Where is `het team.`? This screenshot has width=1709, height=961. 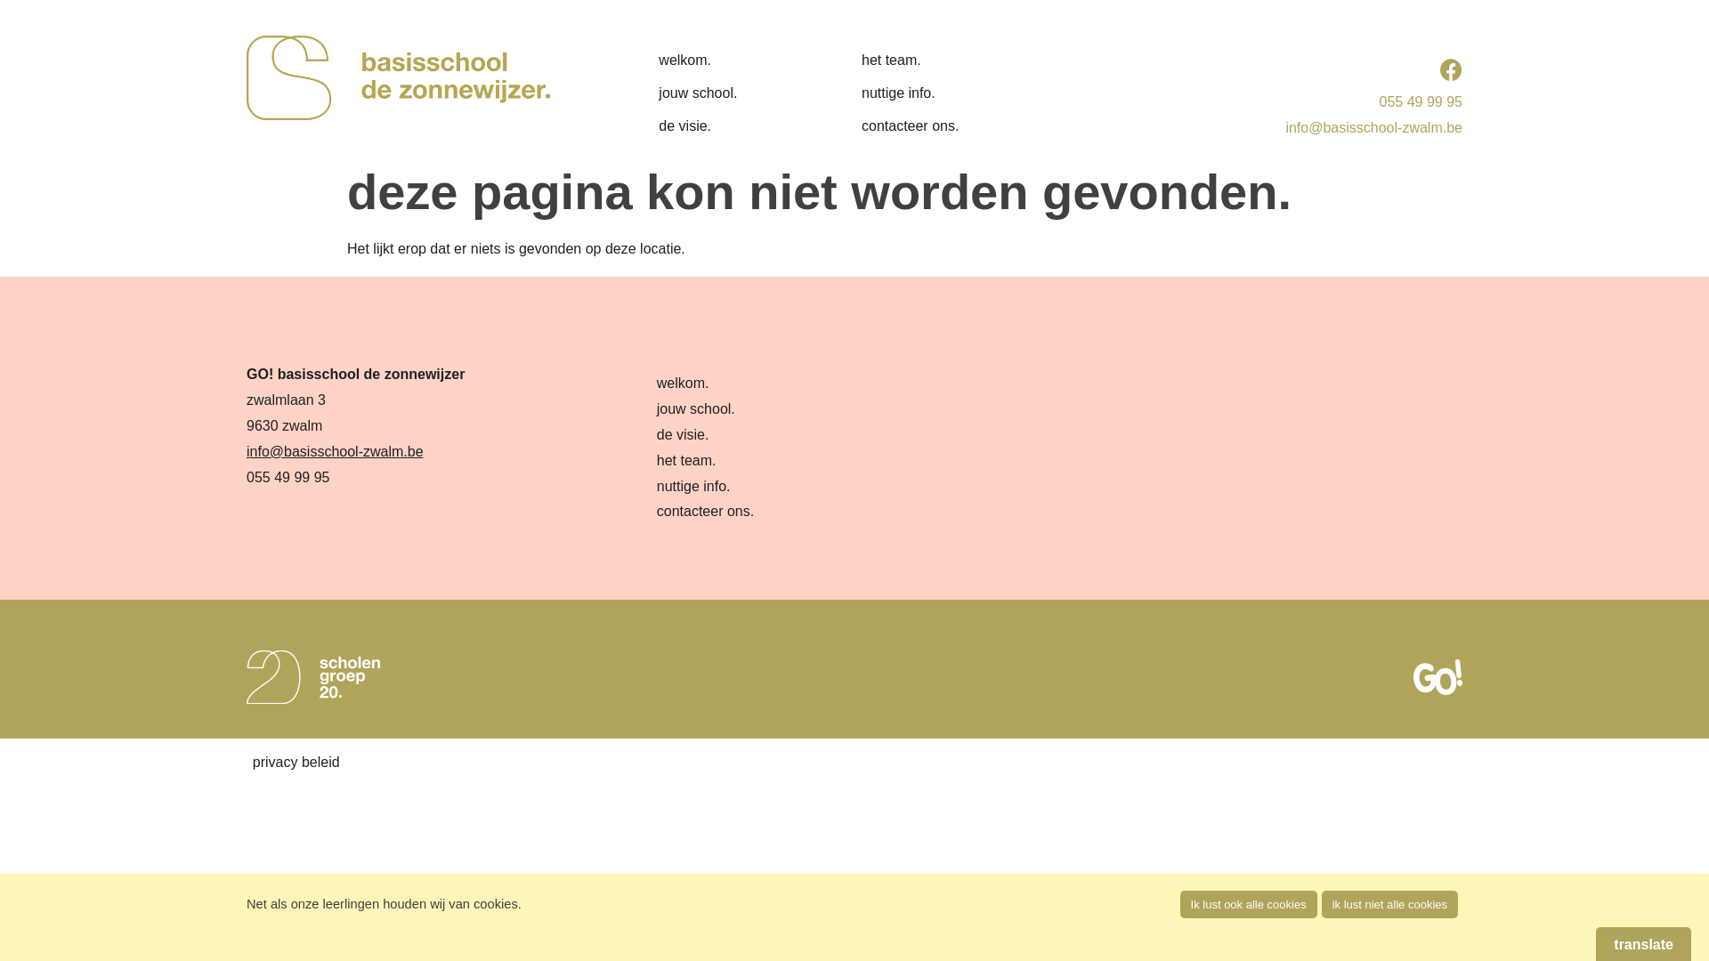 het team. is located at coordinates (687, 460).